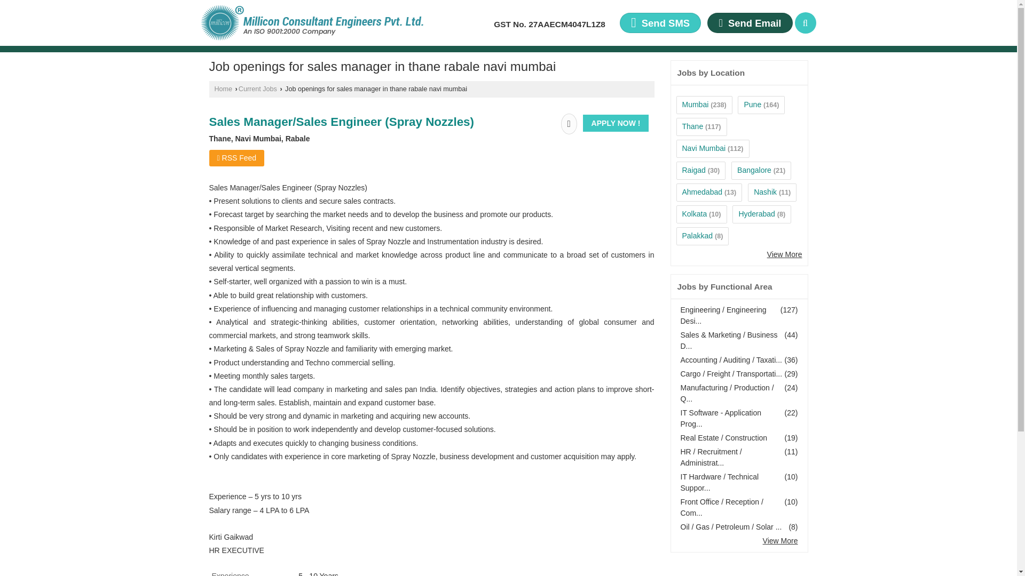 The width and height of the screenshot is (1025, 576). What do you see at coordinates (312, 22) in the screenshot?
I see `Millicon Consultant Engineers Pvt. Ltd.` at bounding box center [312, 22].